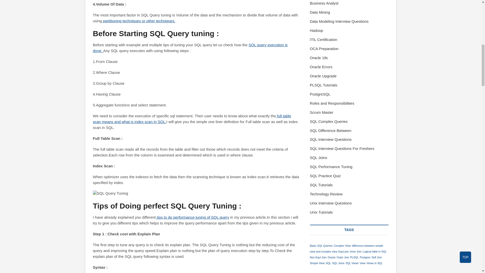 The height and width of the screenshot is (273, 485). What do you see at coordinates (190, 48) in the screenshot?
I see `SQL query execution is done. ` at bounding box center [190, 48].